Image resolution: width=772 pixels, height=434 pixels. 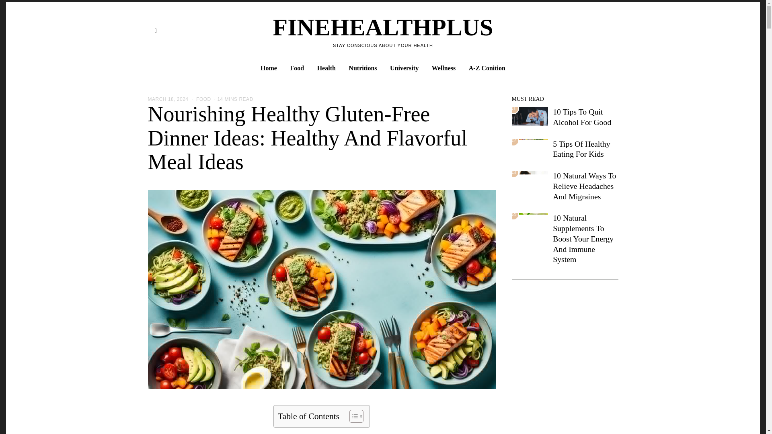 What do you see at coordinates (362, 68) in the screenshot?
I see `Nutritions` at bounding box center [362, 68].